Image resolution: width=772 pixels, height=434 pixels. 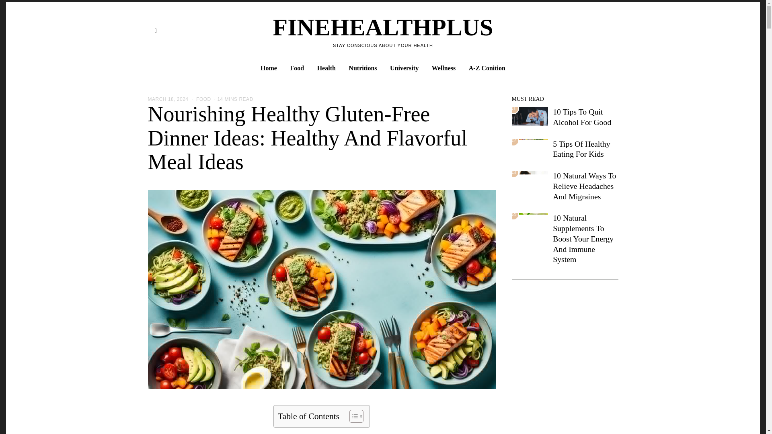 What do you see at coordinates (362, 68) in the screenshot?
I see `Nutritions` at bounding box center [362, 68].